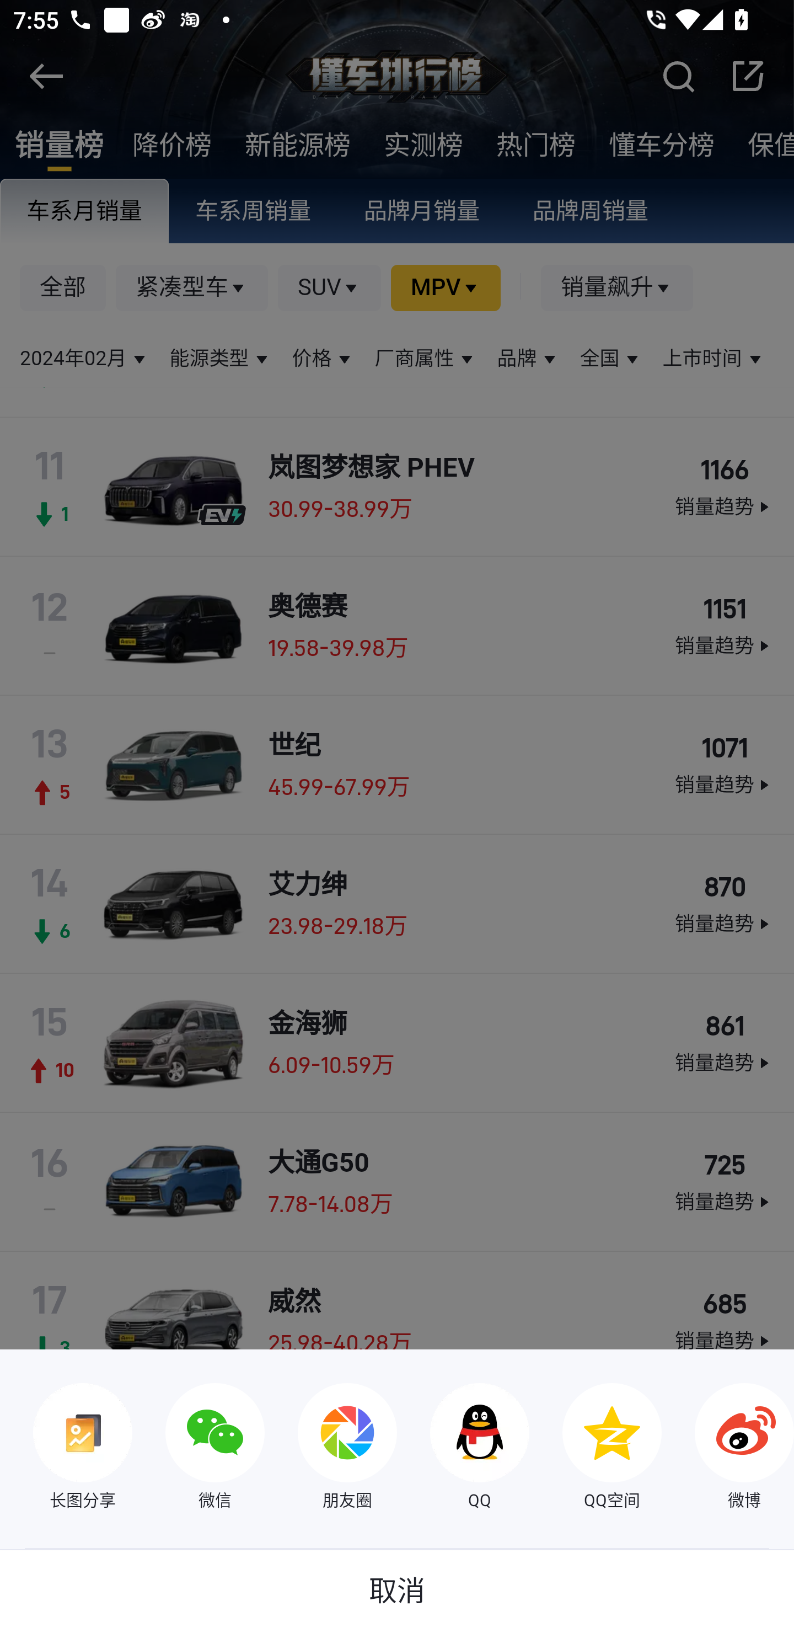  Describe the element at coordinates (397, 1591) in the screenshot. I see `取消` at that location.